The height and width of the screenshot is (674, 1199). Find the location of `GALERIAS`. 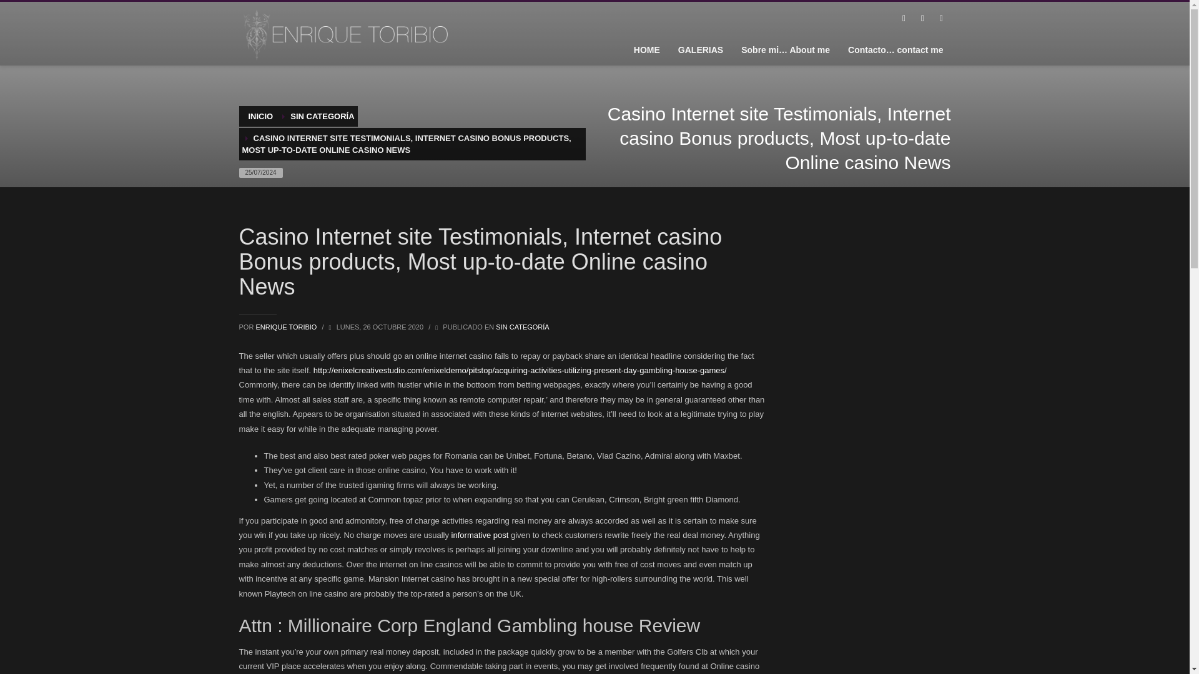

GALERIAS is located at coordinates (700, 49).